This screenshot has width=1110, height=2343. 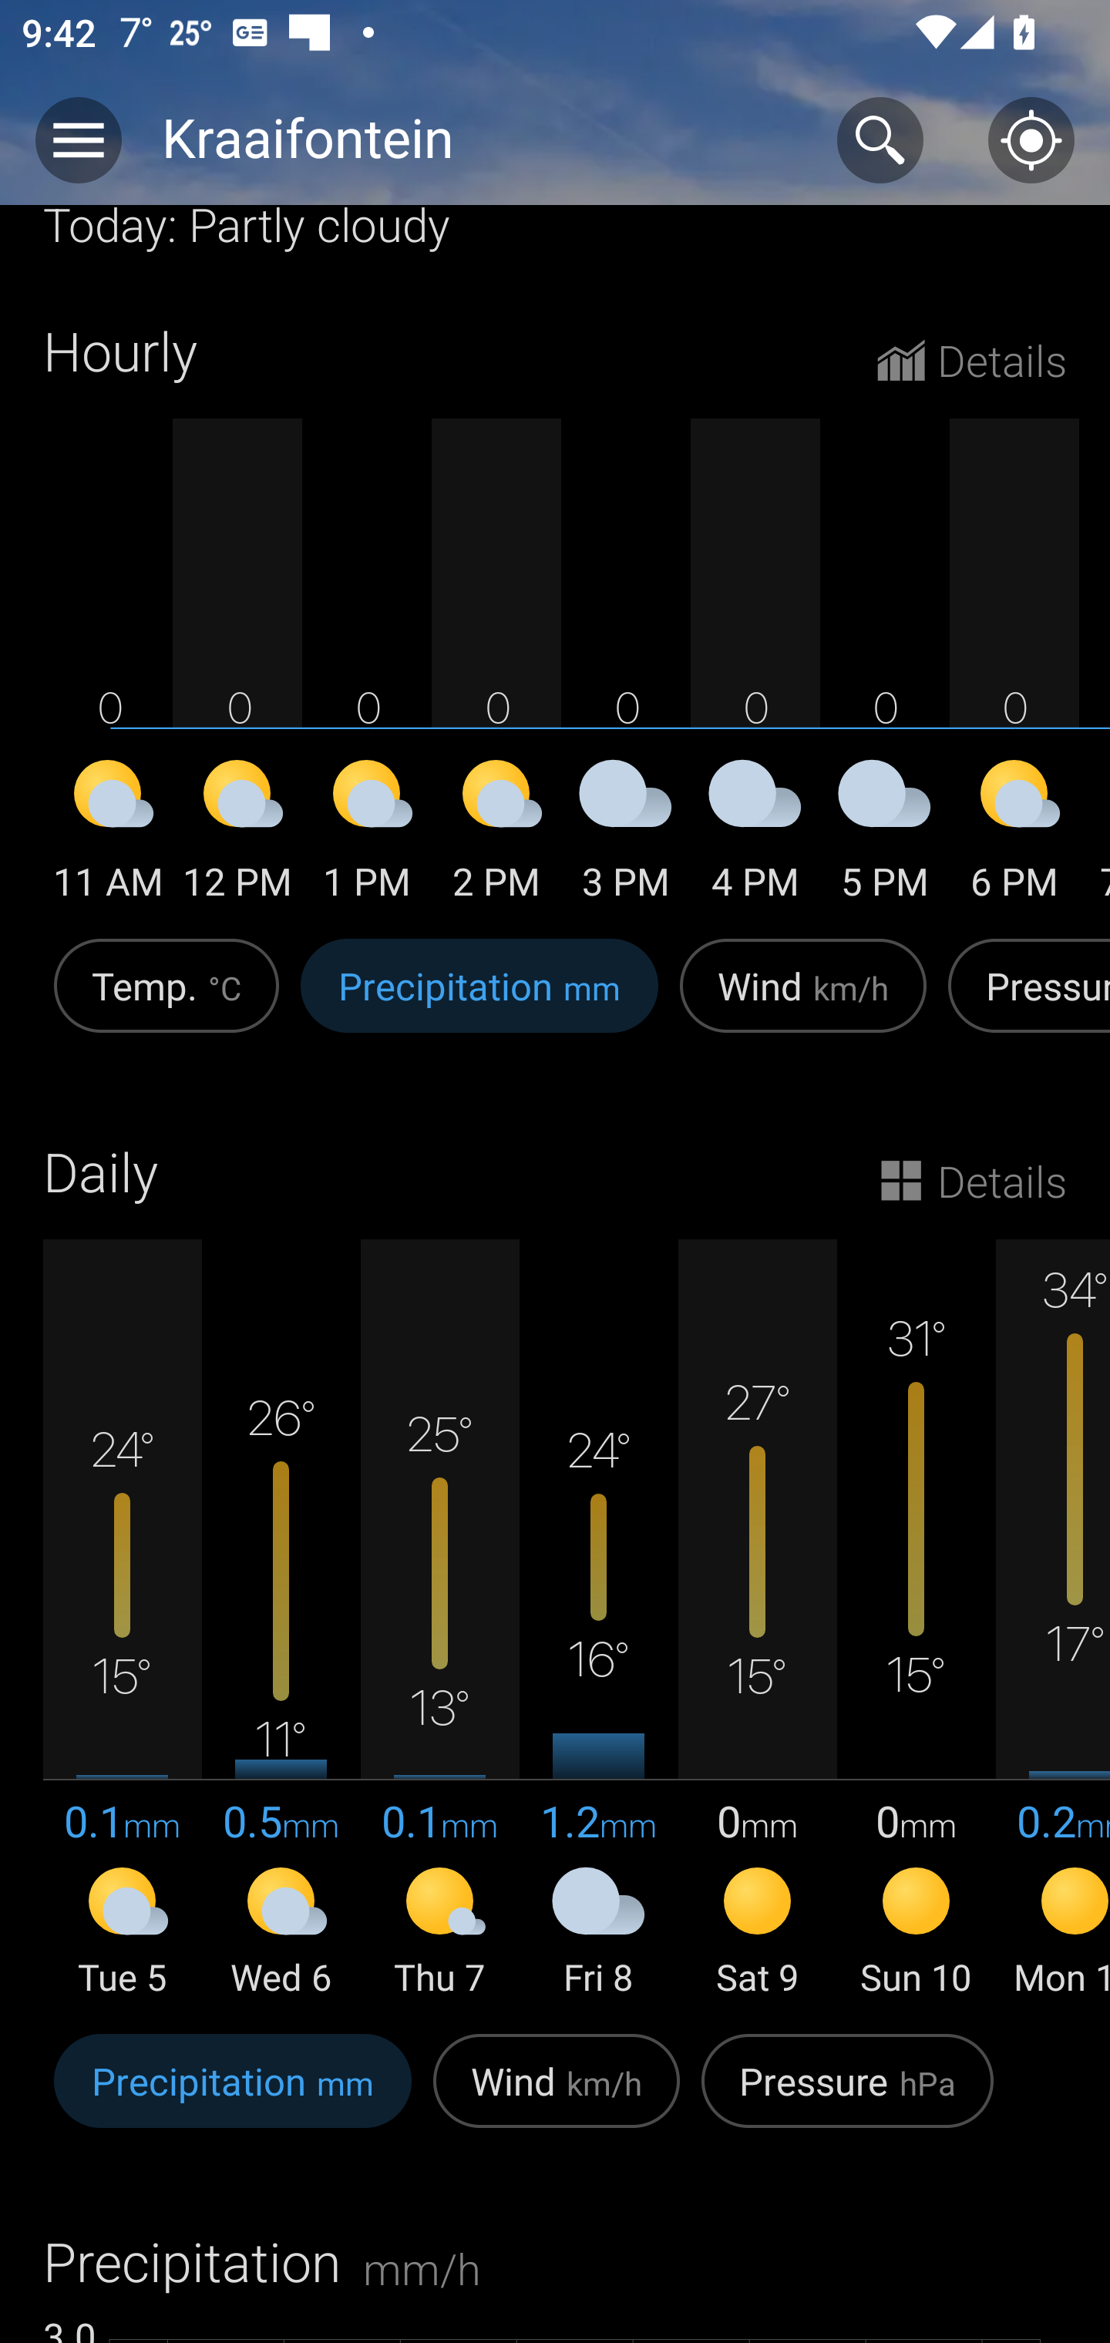 What do you see at coordinates (803, 1001) in the screenshot?
I see `Wind km/h` at bounding box center [803, 1001].